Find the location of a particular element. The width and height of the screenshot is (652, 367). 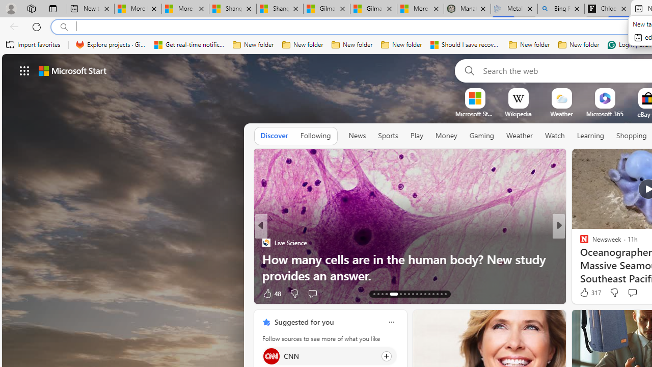

955 Like is located at coordinates (587, 293).